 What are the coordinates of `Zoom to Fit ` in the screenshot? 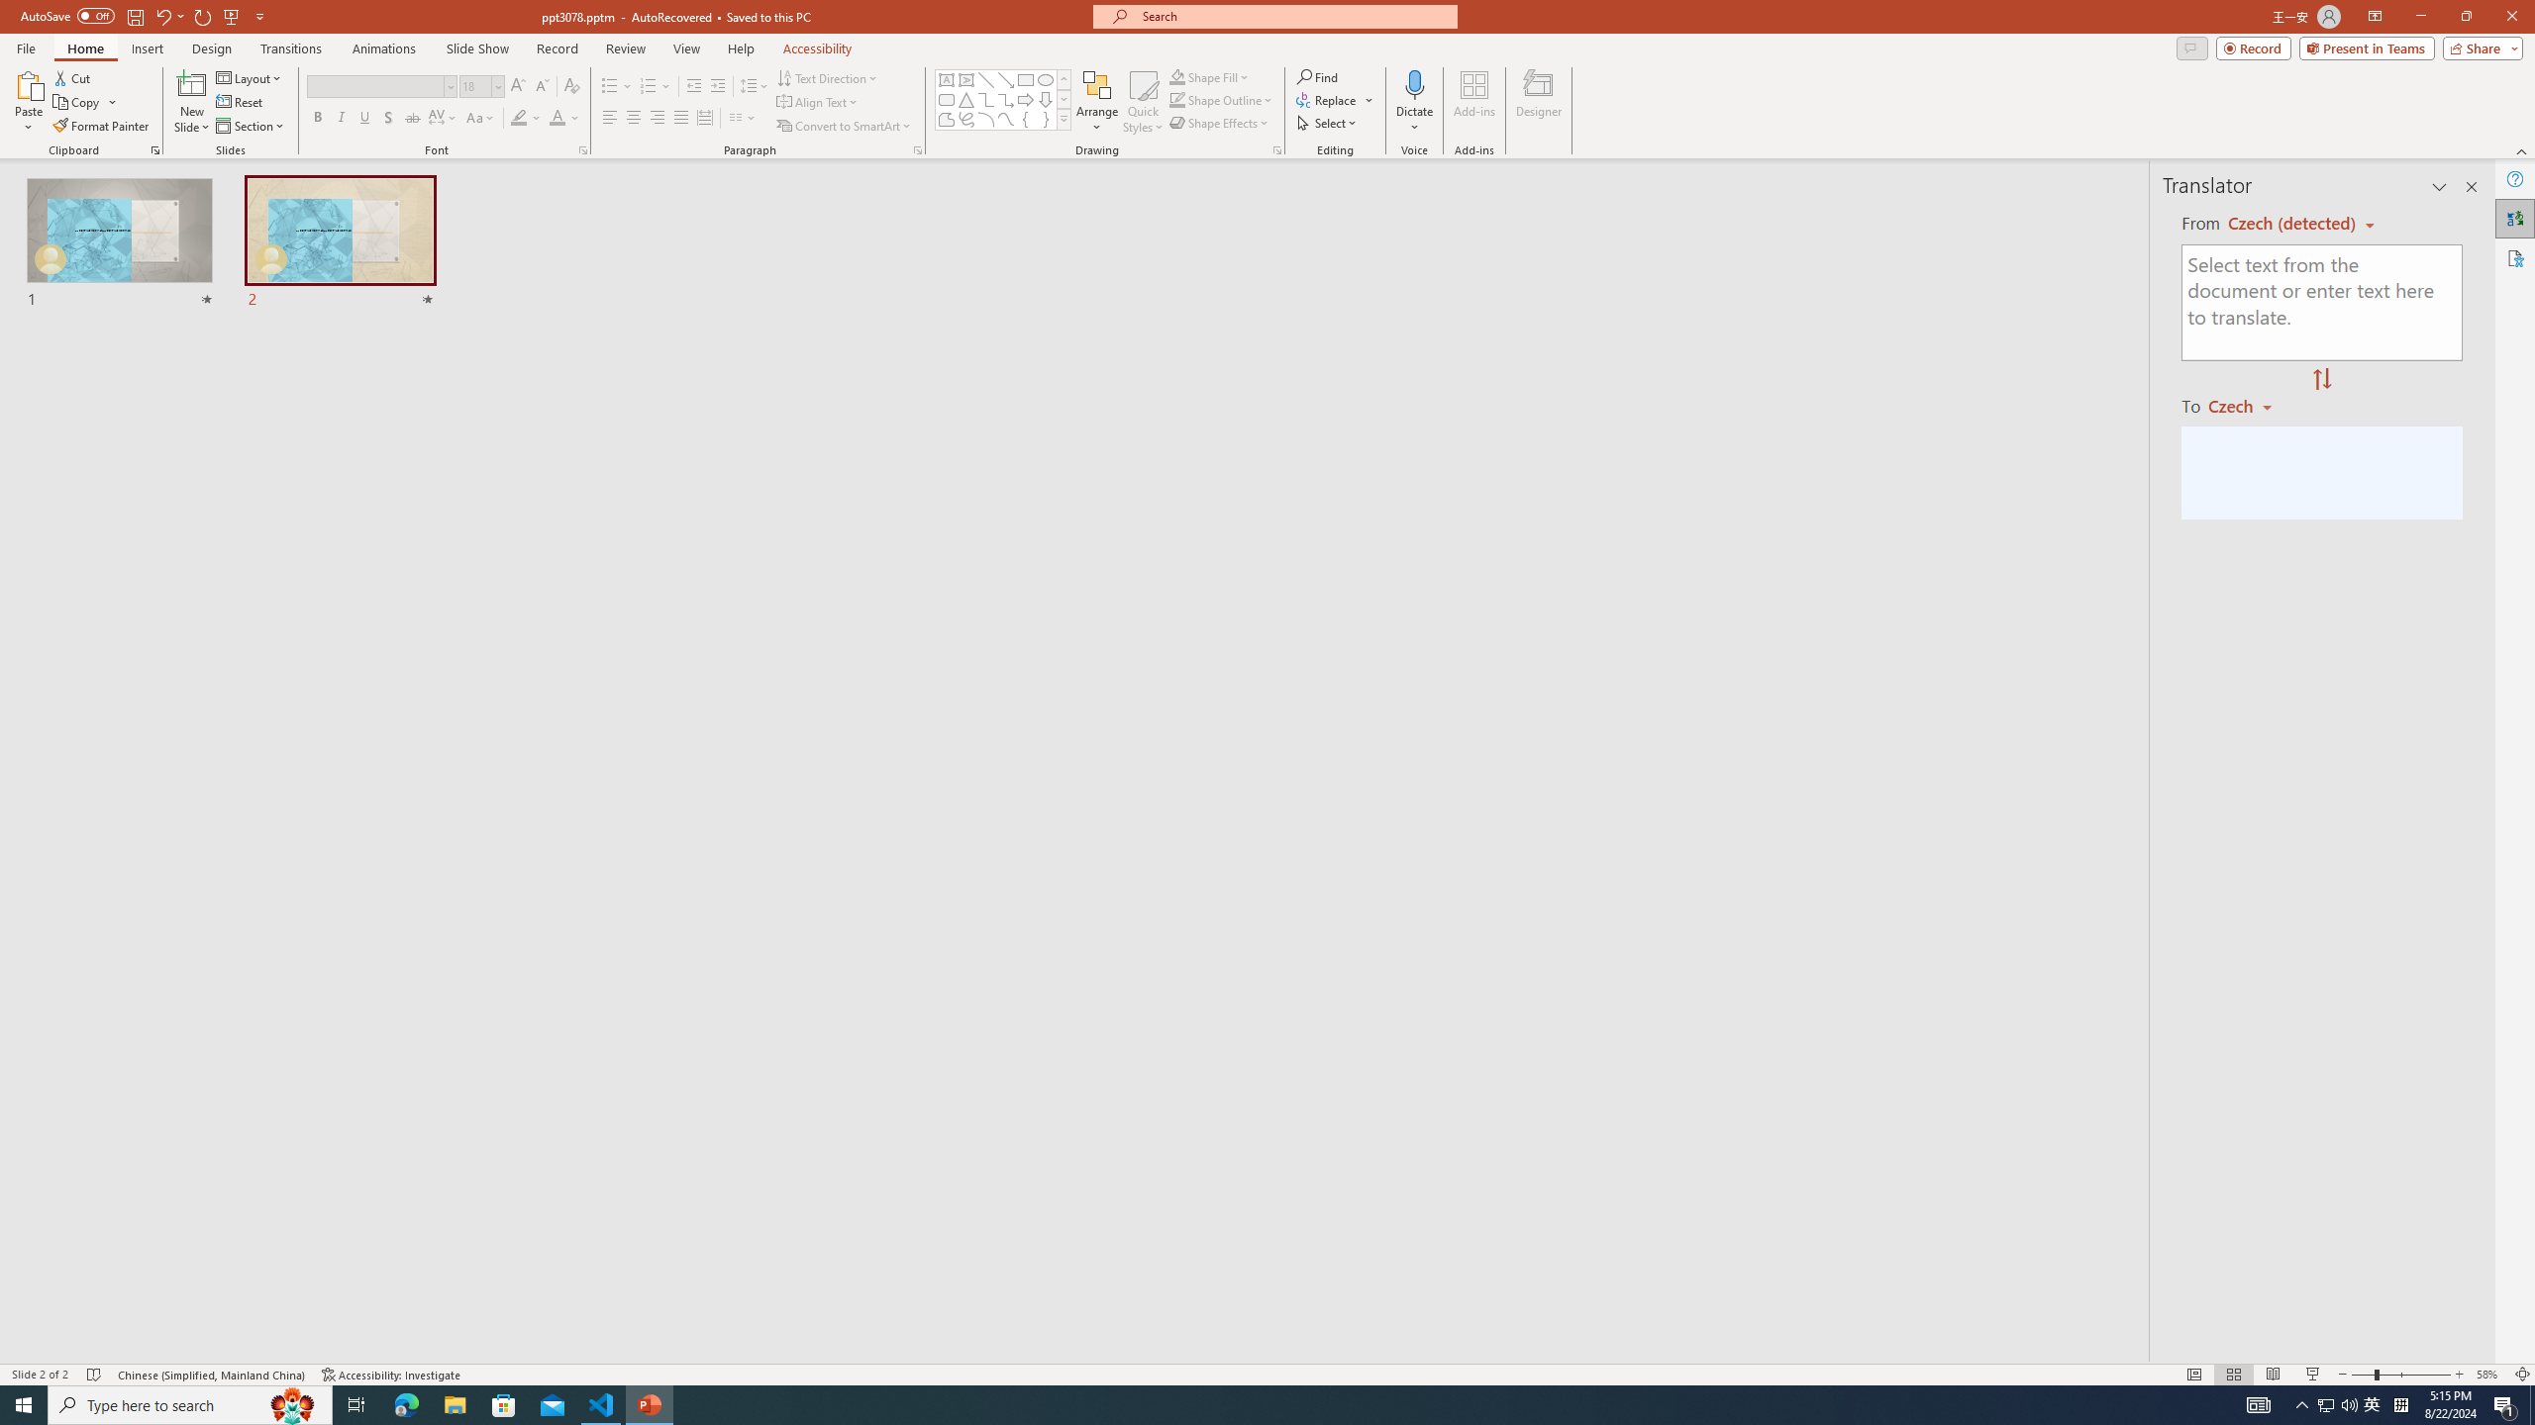 It's located at (2523, 1375).